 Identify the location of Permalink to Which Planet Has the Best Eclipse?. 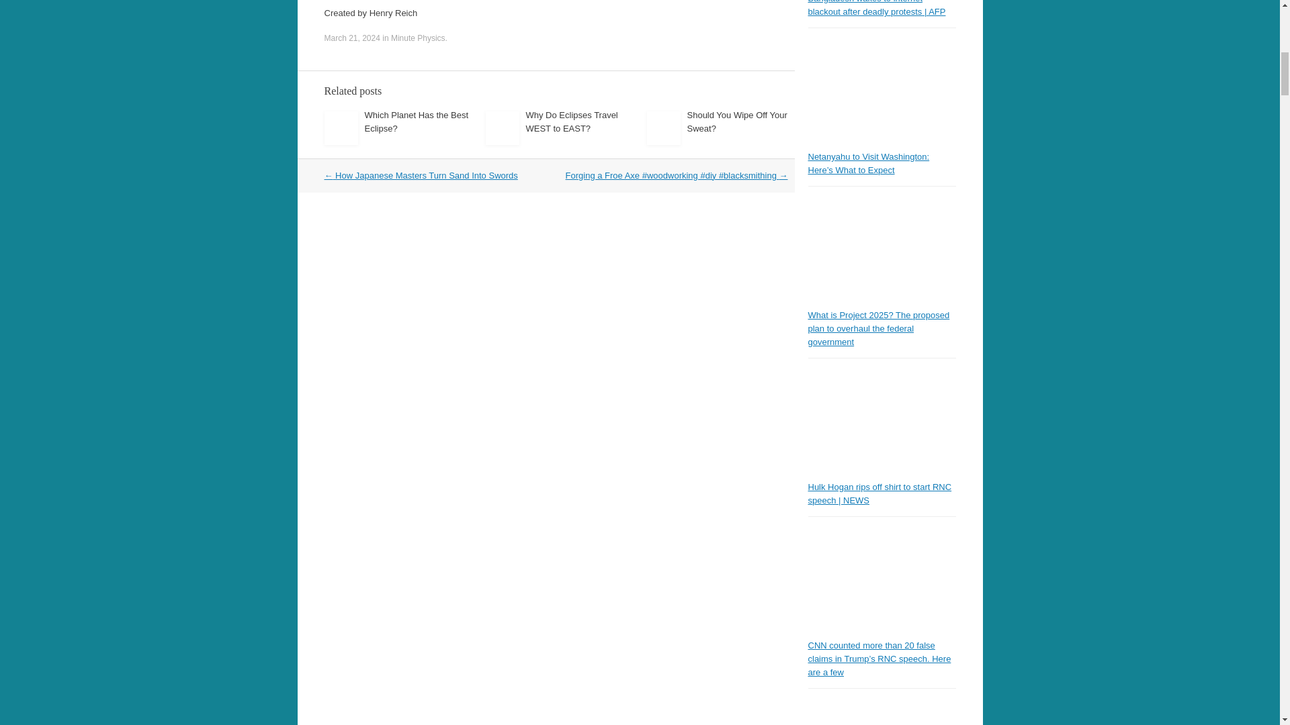
(415, 122).